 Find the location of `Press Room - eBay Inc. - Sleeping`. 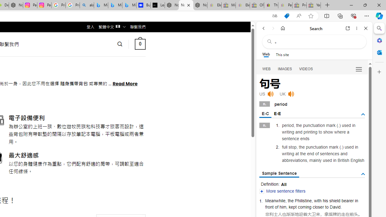

Press Room - eBay Inc. - Sleeping is located at coordinates (299, 5).